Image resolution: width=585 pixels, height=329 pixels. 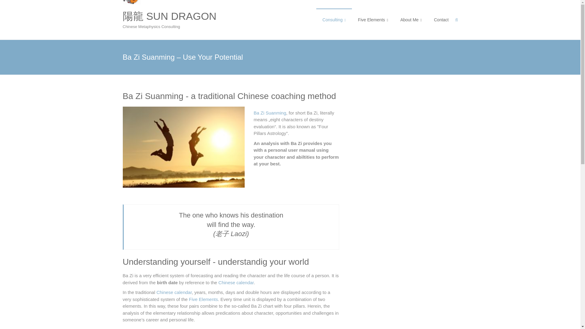 What do you see at coordinates (373, 20) in the screenshot?
I see `Five Elements` at bounding box center [373, 20].